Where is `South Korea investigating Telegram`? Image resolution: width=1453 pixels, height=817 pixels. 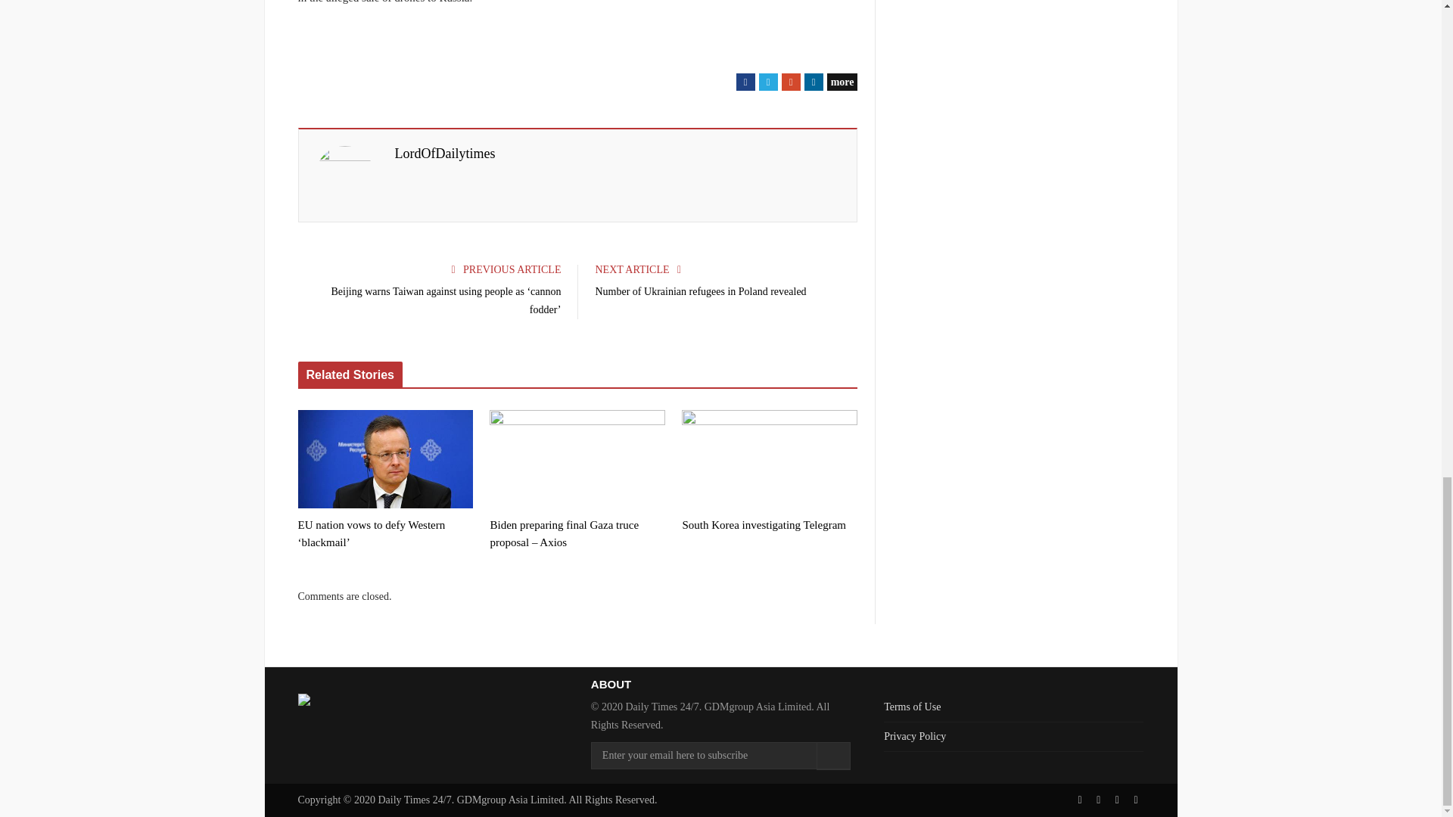
South Korea investigating Telegram is located at coordinates (769, 525).